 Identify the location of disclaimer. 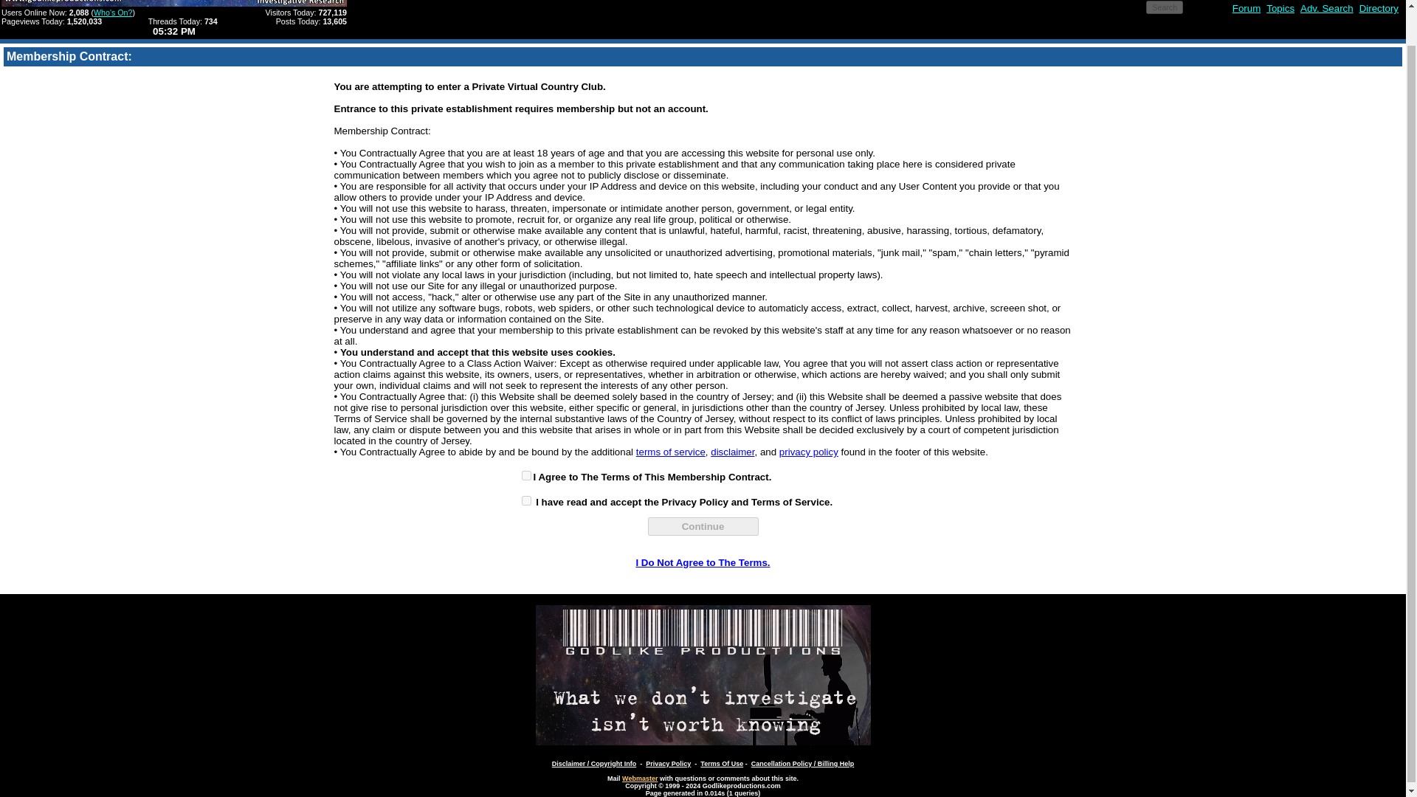
(732, 452).